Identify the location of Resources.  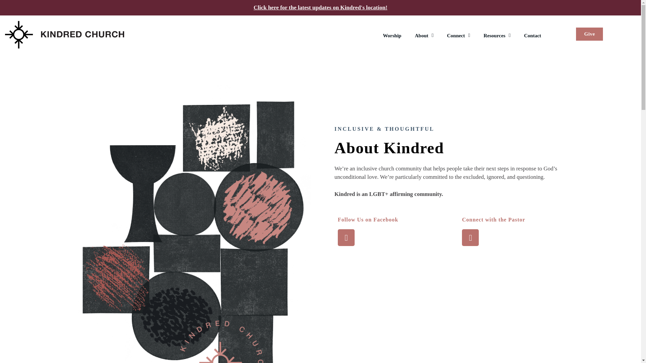
(497, 36).